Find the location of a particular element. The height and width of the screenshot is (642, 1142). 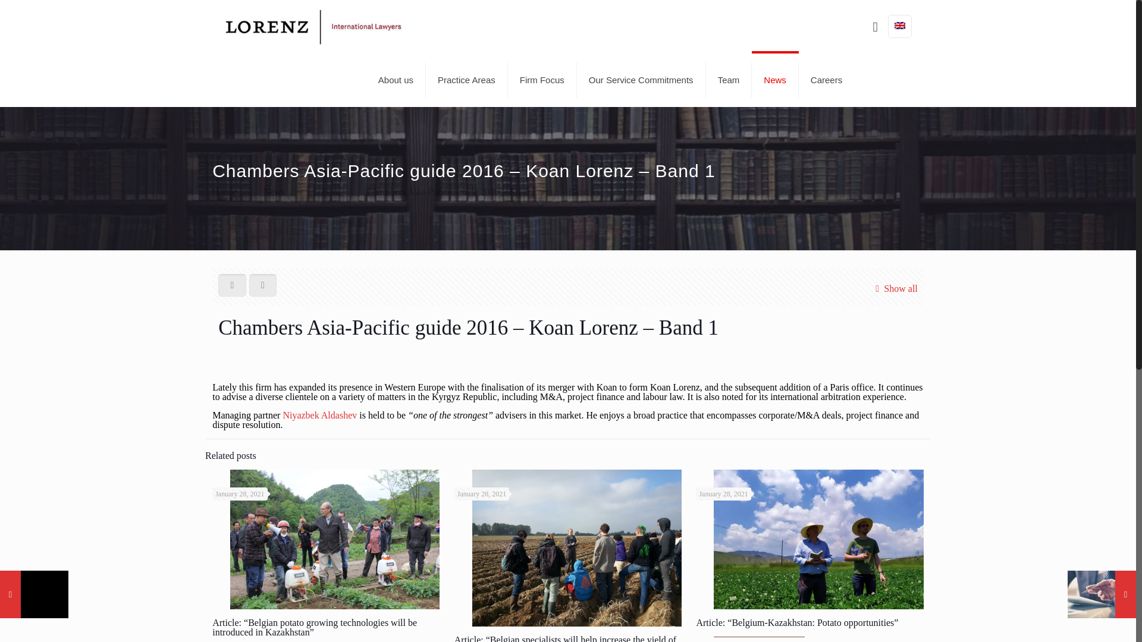

Practice Areas is located at coordinates (467, 80).